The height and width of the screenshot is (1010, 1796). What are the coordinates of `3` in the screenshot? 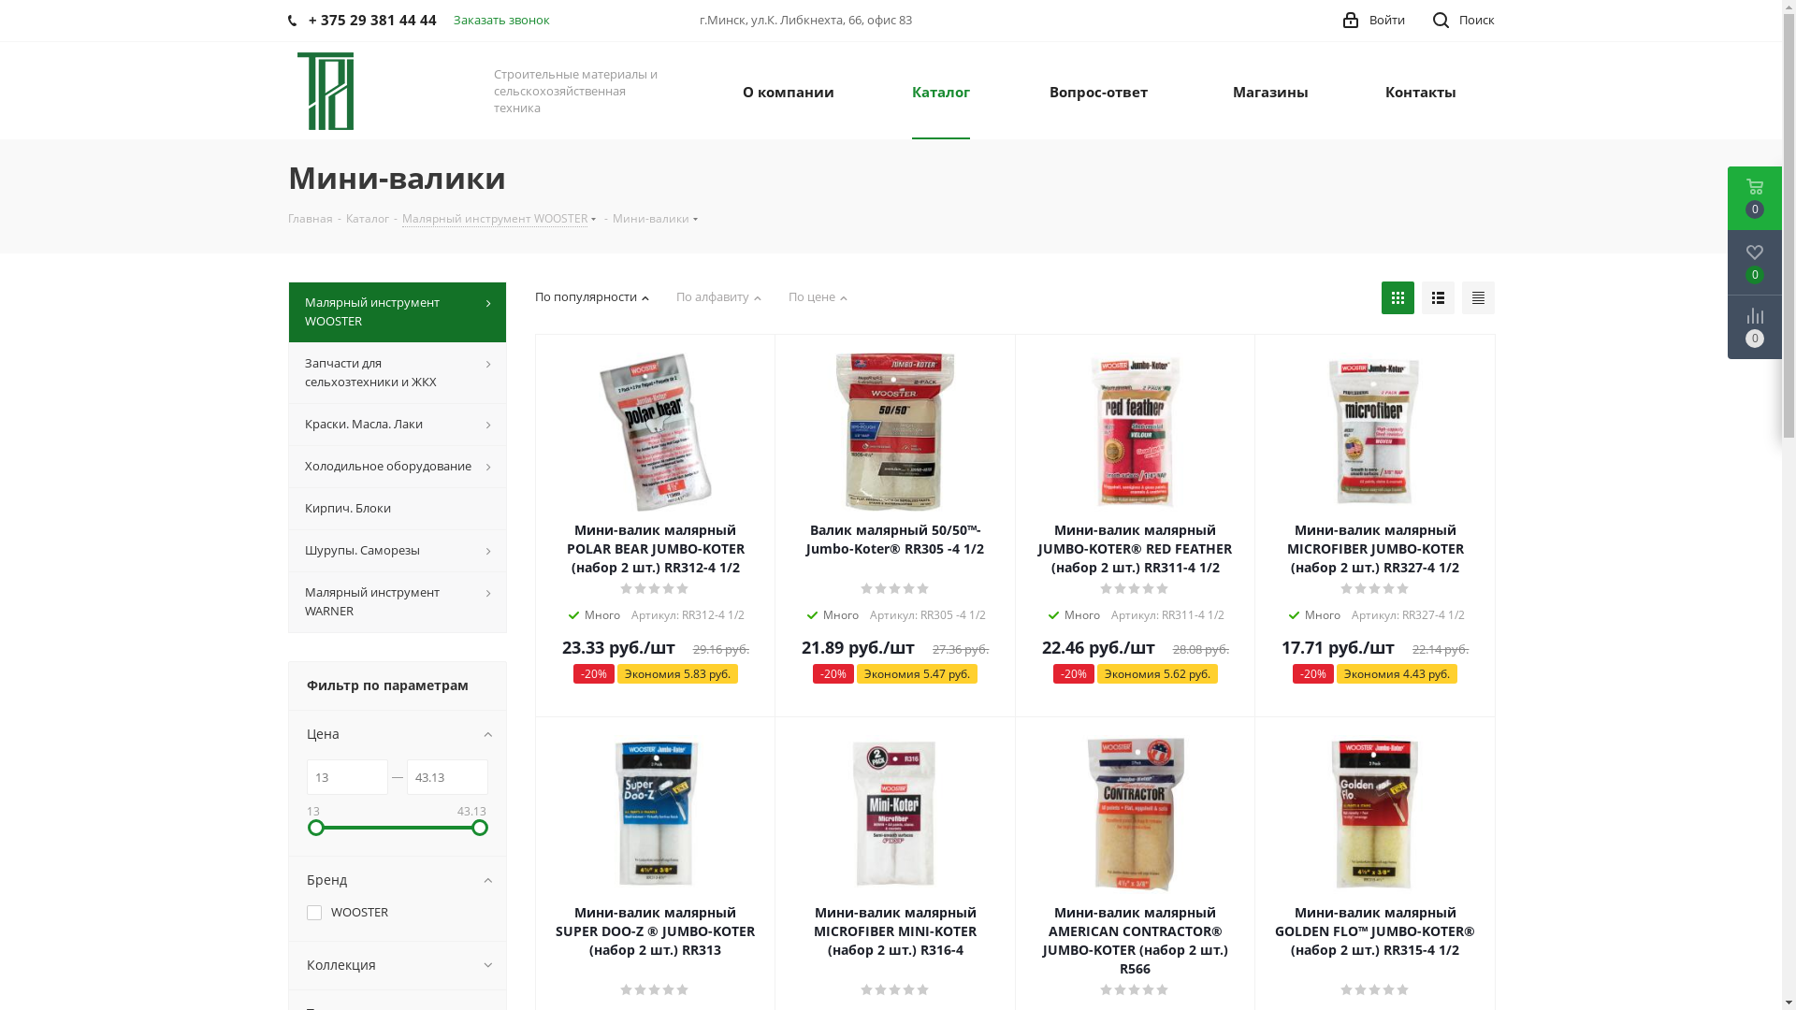 It's located at (1375, 589).